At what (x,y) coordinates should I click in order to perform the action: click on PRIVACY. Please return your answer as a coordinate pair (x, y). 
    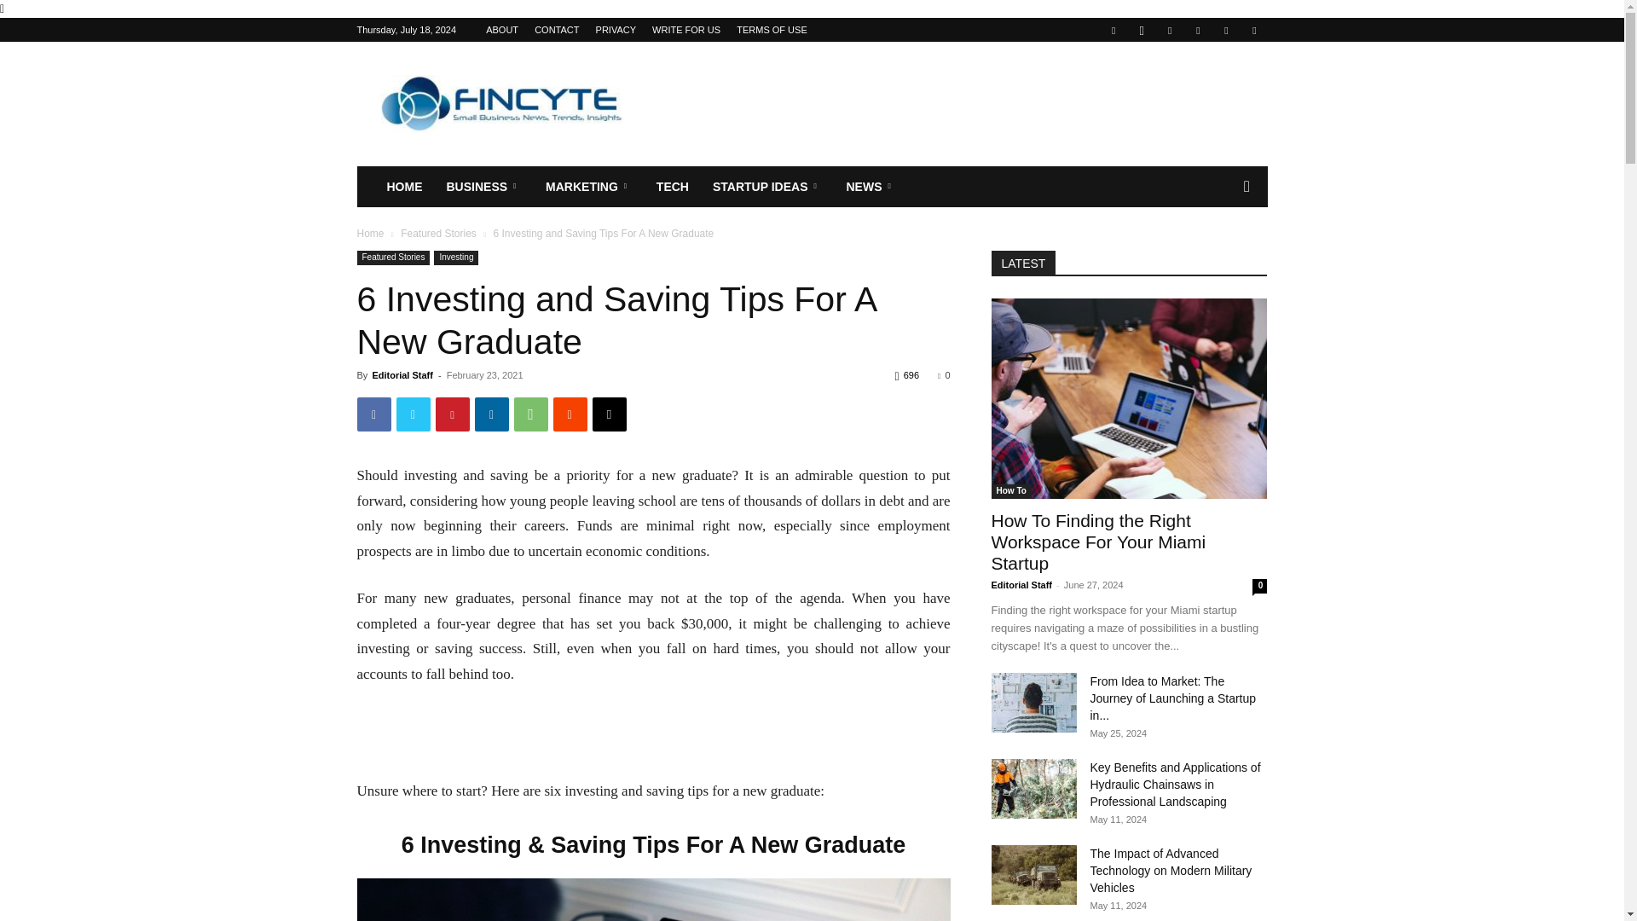
    Looking at the image, I should click on (616, 30).